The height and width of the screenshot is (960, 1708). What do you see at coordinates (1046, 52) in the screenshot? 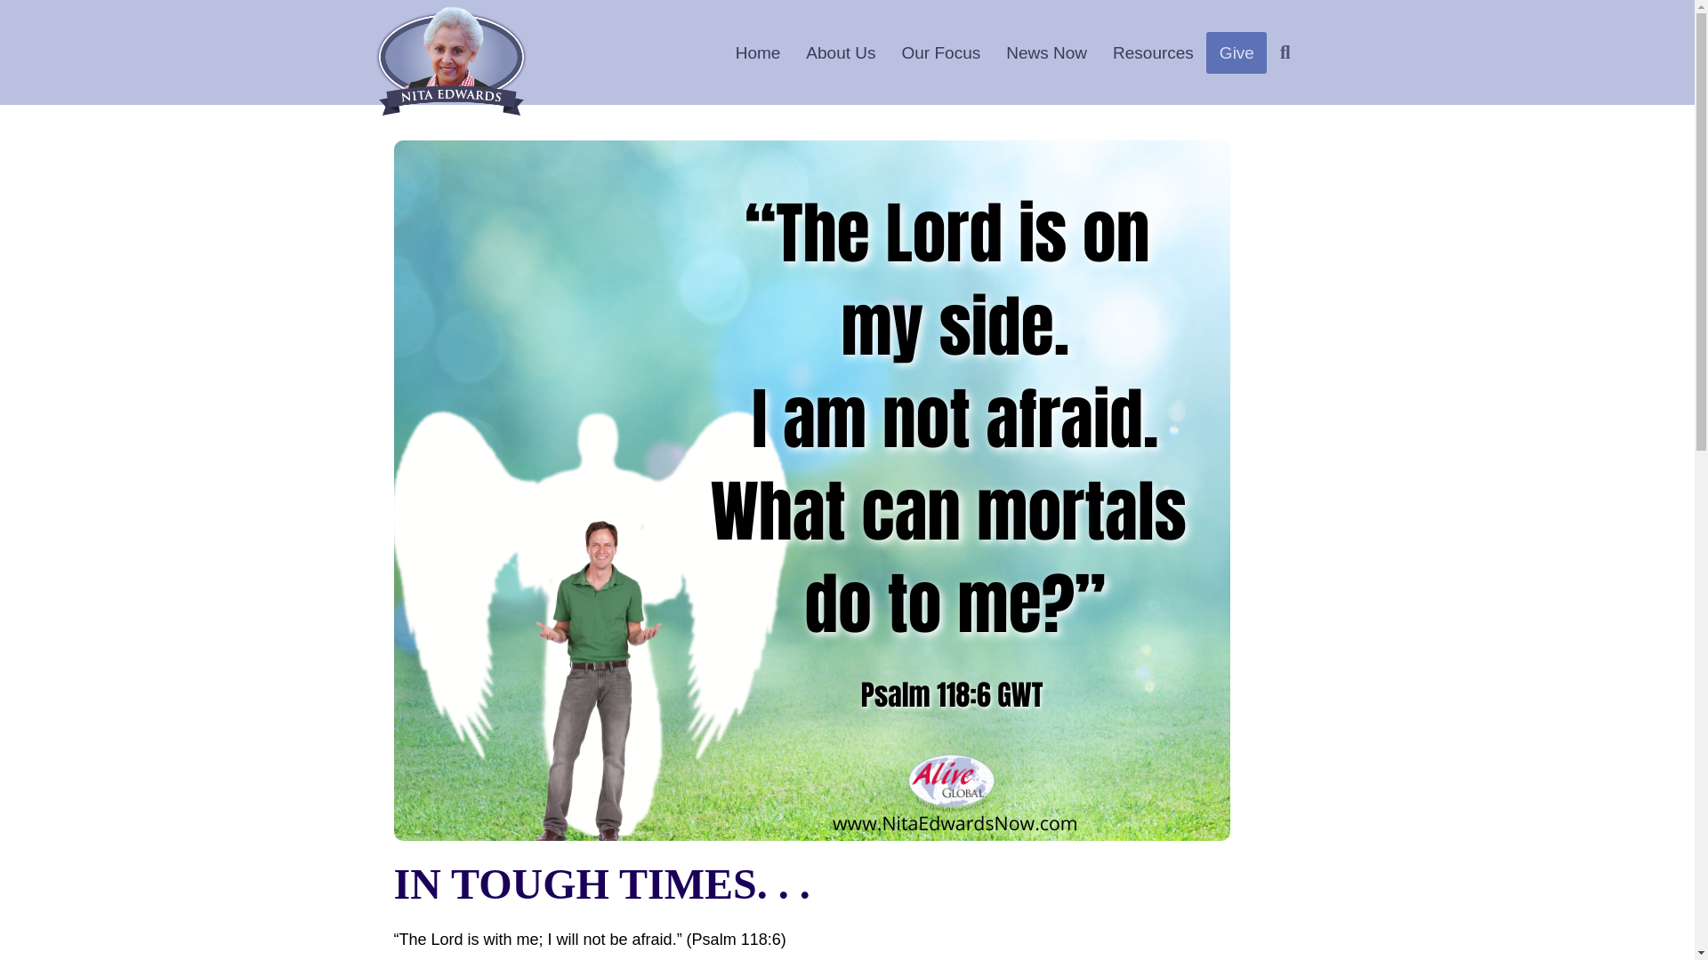
I see `News Now` at bounding box center [1046, 52].